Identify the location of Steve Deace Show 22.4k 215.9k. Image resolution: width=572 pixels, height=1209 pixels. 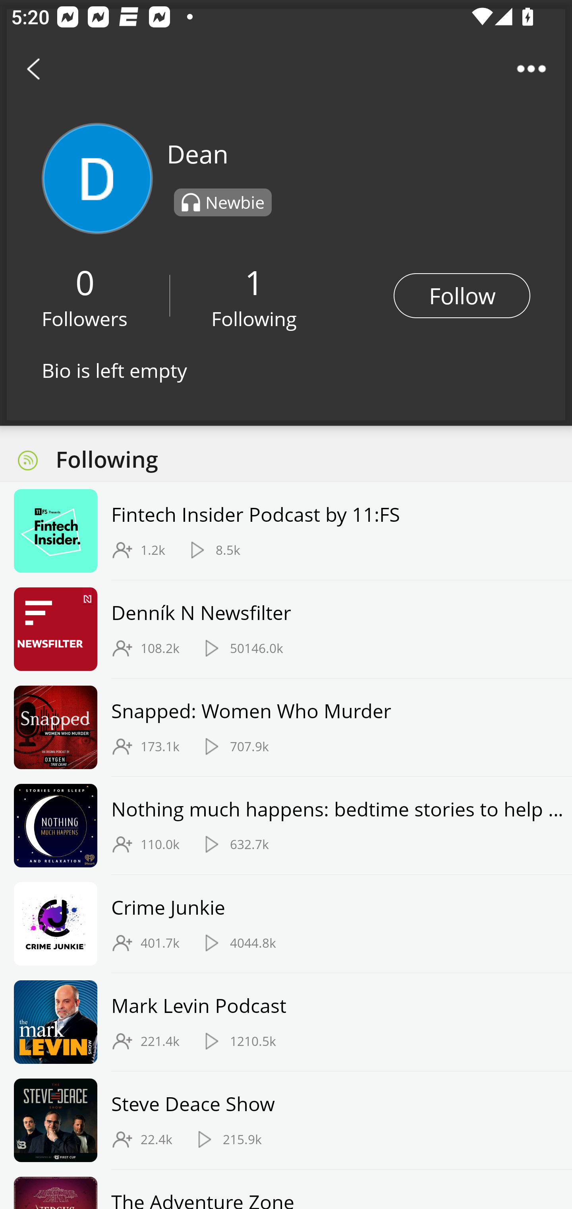
(286, 1120).